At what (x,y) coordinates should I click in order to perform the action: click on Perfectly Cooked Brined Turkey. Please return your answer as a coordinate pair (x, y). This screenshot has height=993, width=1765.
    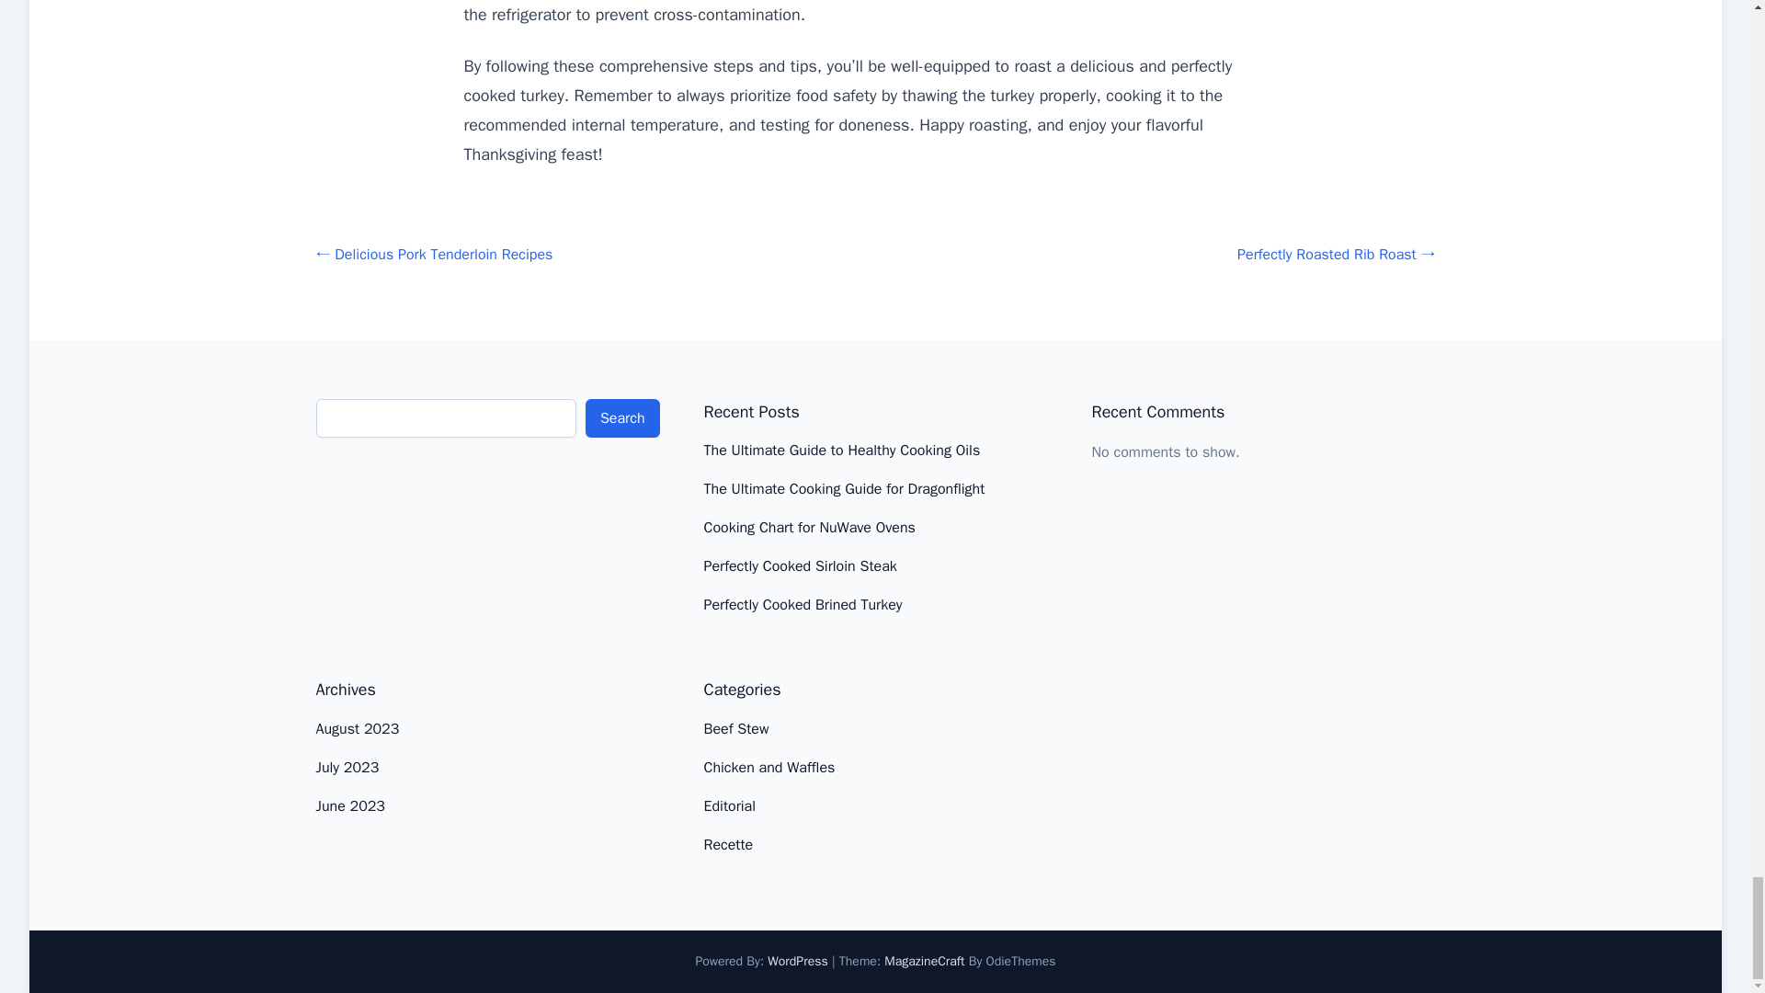
    Looking at the image, I should click on (803, 605).